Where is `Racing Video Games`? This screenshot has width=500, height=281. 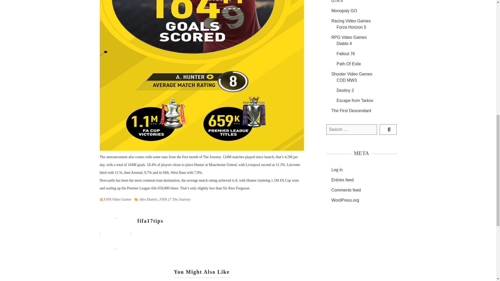
Racing Video Games is located at coordinates (351, 21).